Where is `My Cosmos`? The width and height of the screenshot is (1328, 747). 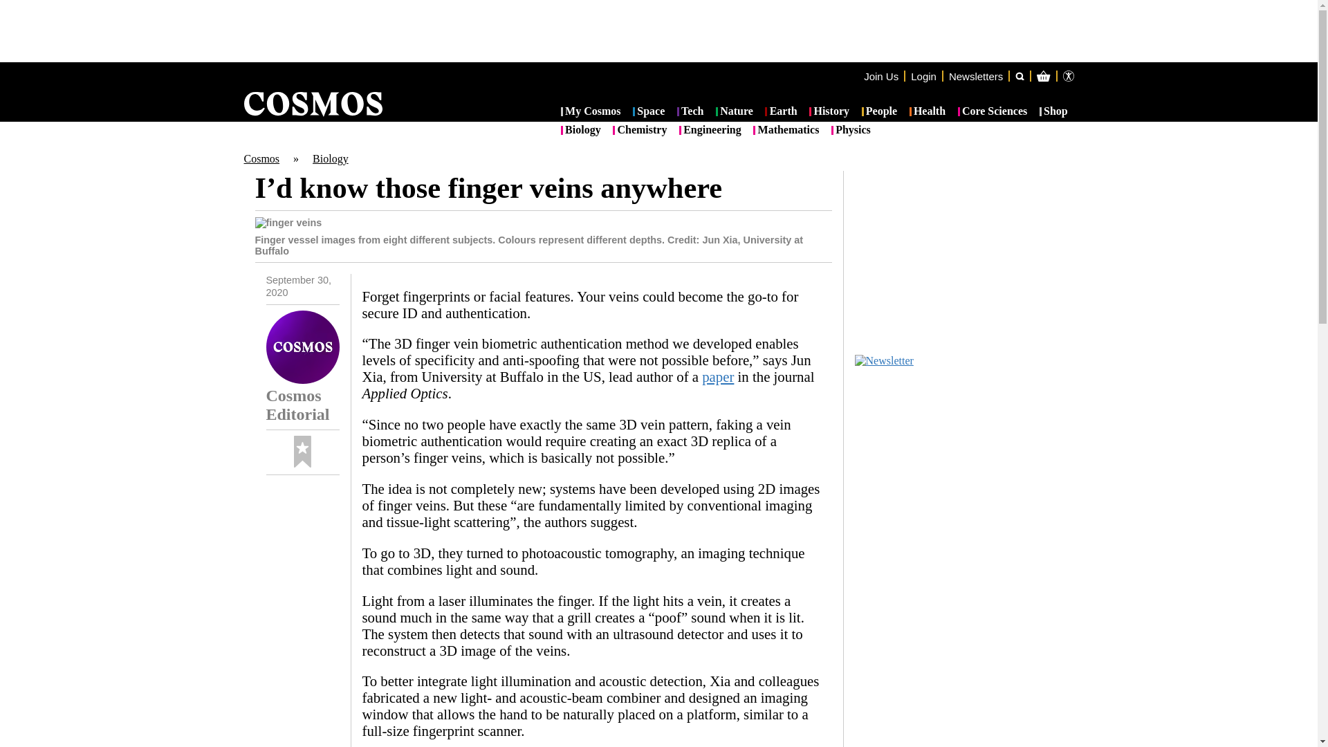
My Cosmos is located at coordinates (591, 112).